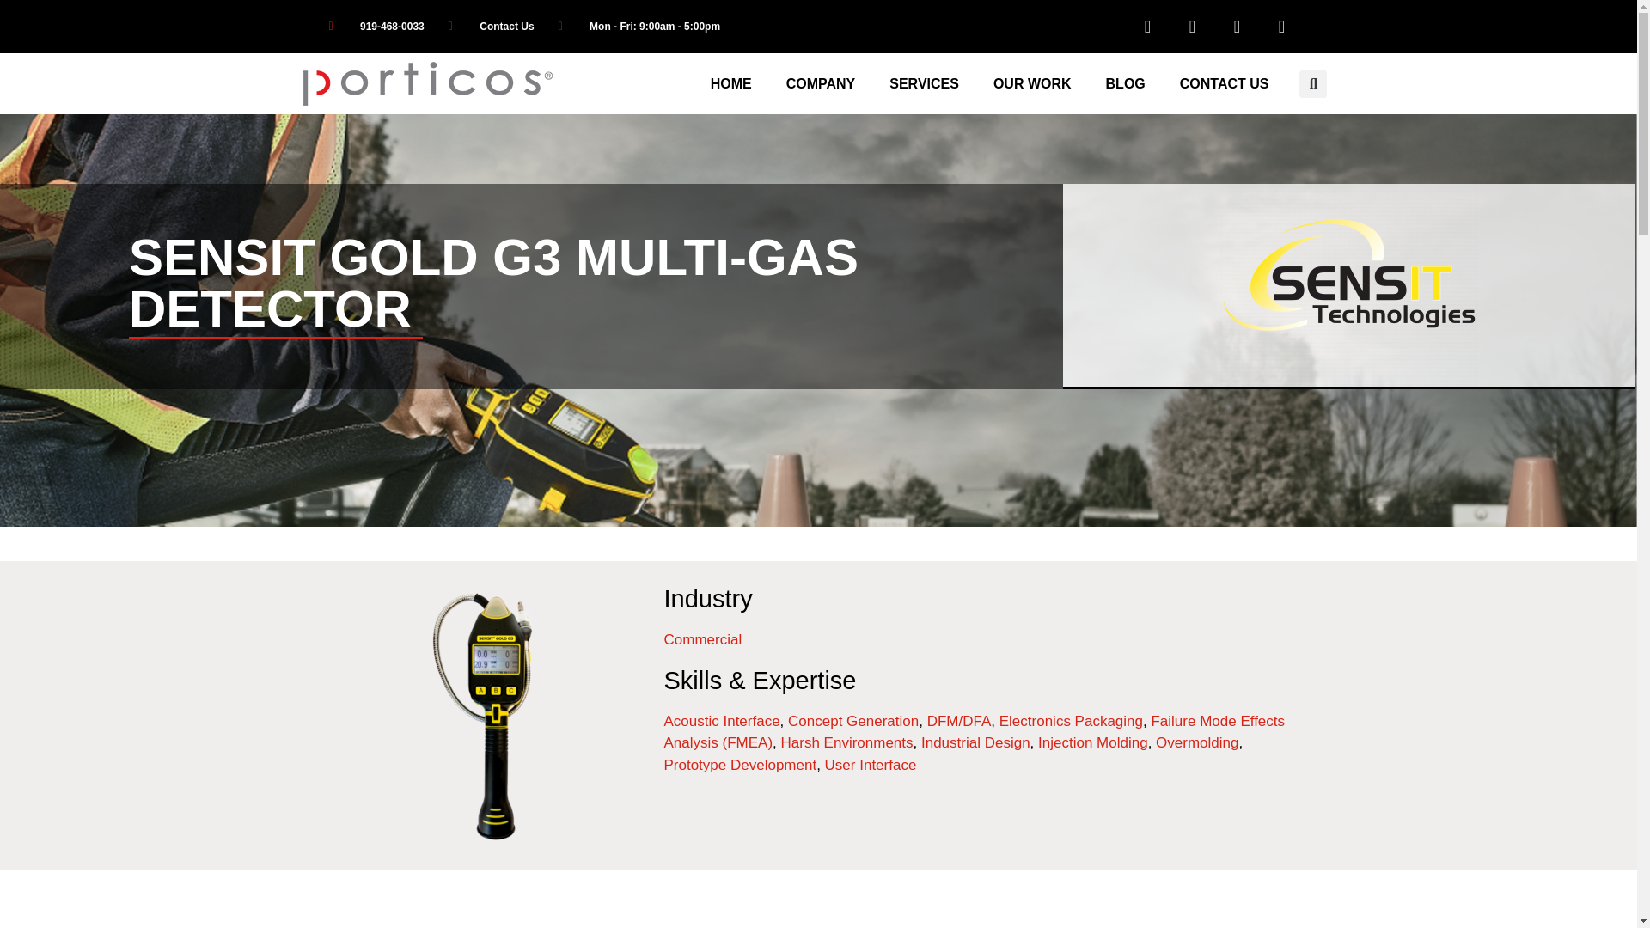  What do you see at coordinates (730, 83) in the screenshot?
I see `HOME` at bounding box center [730, 83].